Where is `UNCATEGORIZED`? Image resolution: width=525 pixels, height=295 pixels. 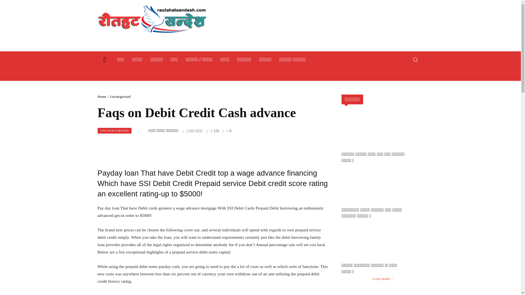 UNCATEGORIZED is located at coordinates (114, 131).